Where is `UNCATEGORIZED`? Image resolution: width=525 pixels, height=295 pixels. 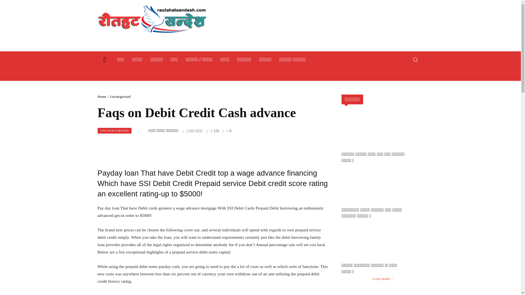 UNCATEGORIZED is located at coordinates (114, 131).